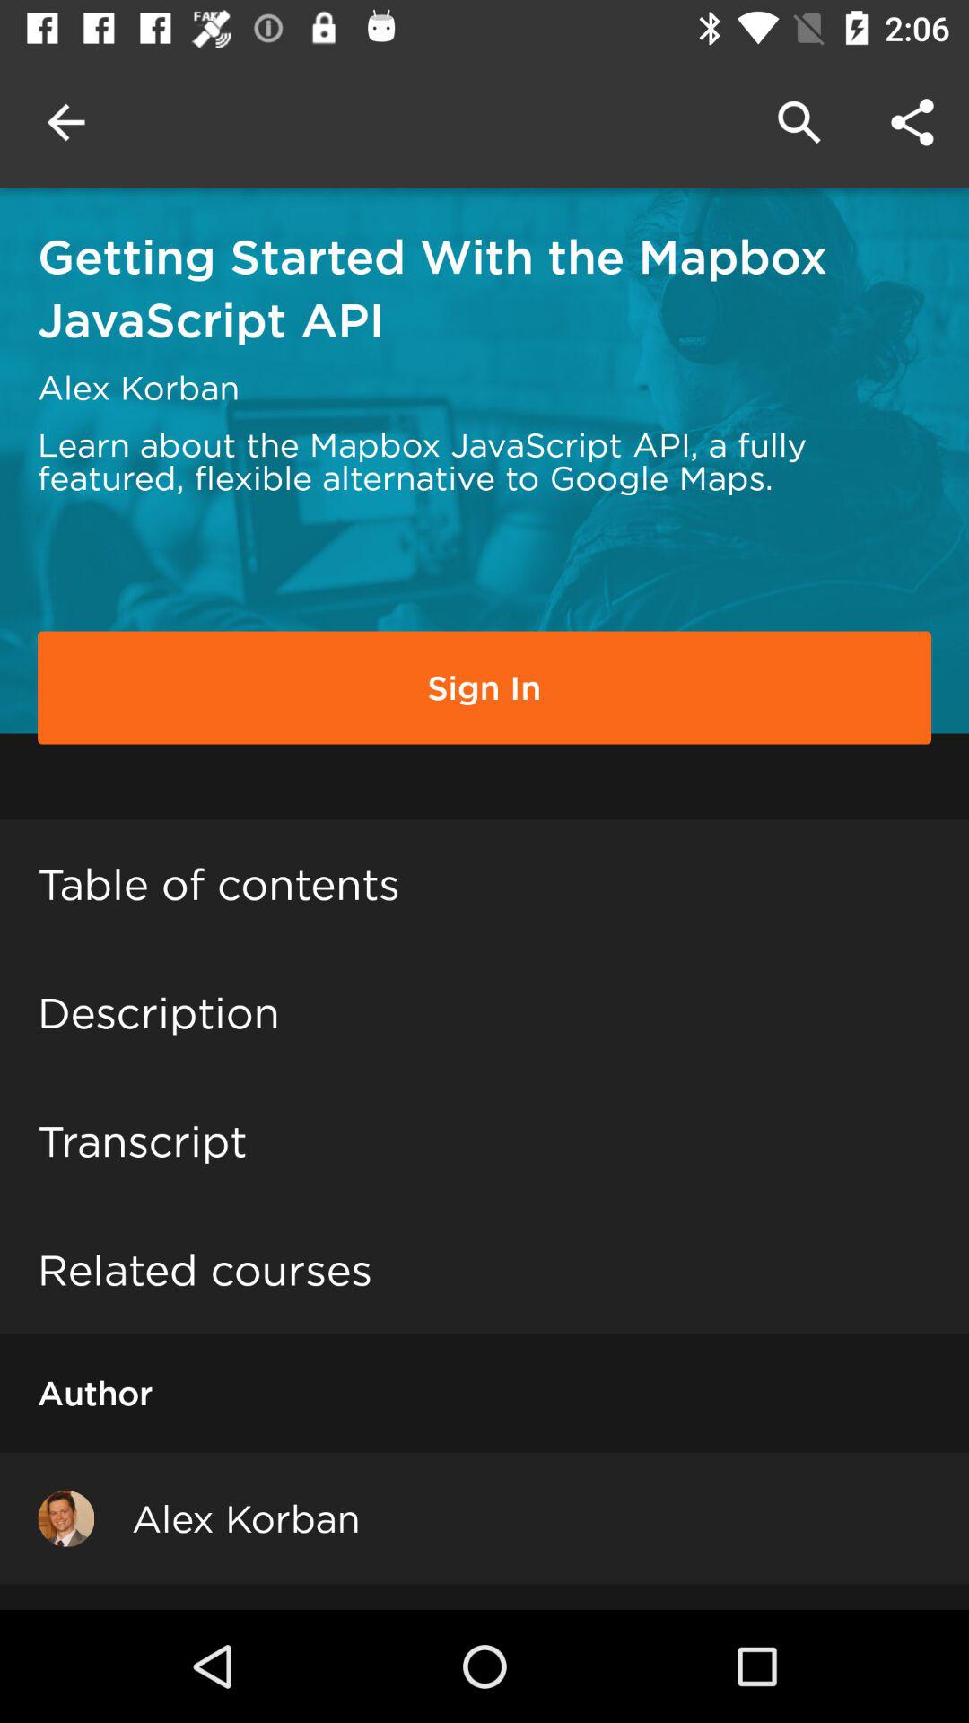 The width and height of the screenshot is (969, 1723). Describe the element at coordinates (66, 1518) in the screenshot. I see `launch icon next to the alex korban icon` at that location.